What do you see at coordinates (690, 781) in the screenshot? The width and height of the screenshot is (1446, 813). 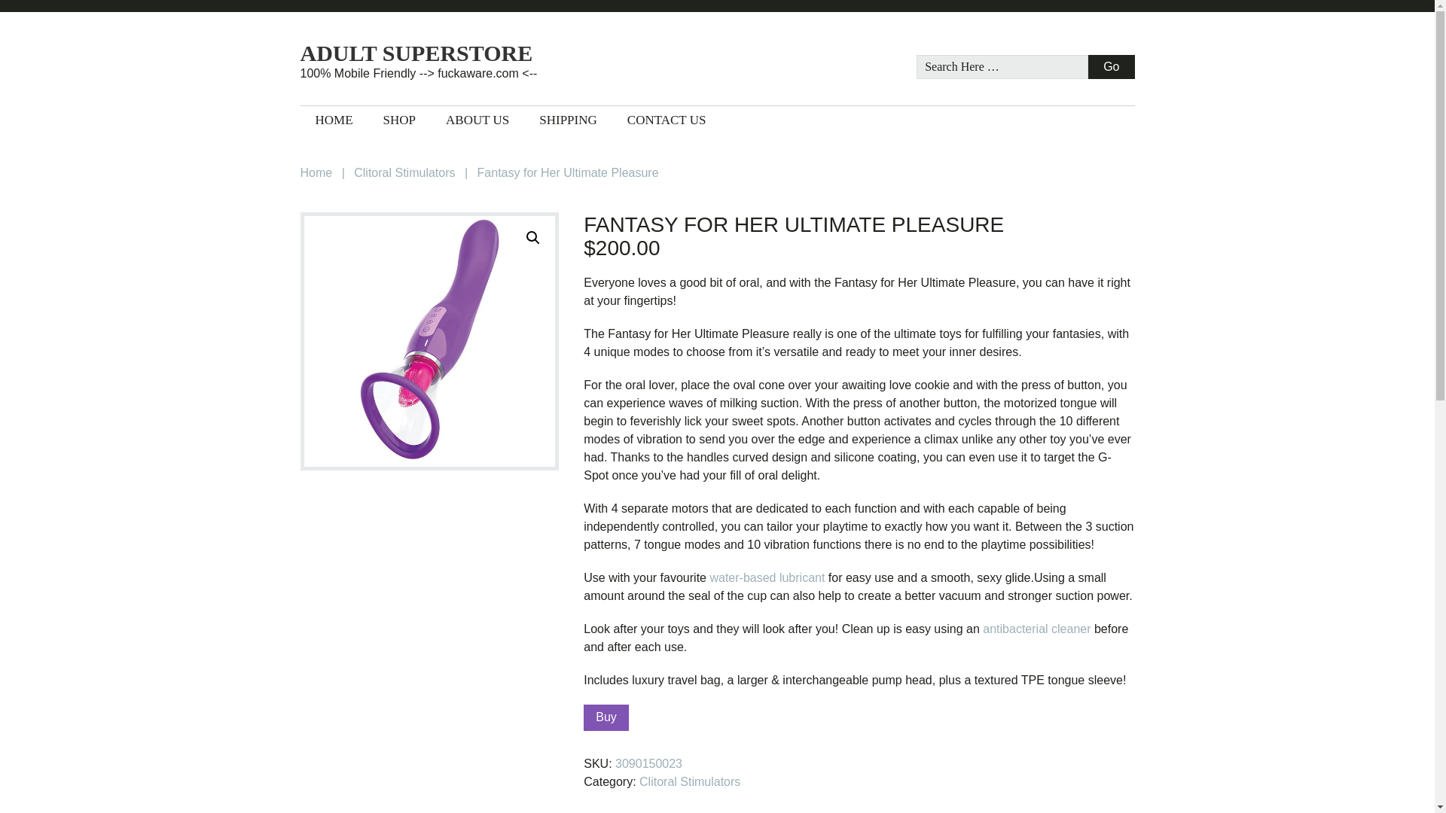 I see `Clitoral Stimulators` at bounding box center [690, 781].